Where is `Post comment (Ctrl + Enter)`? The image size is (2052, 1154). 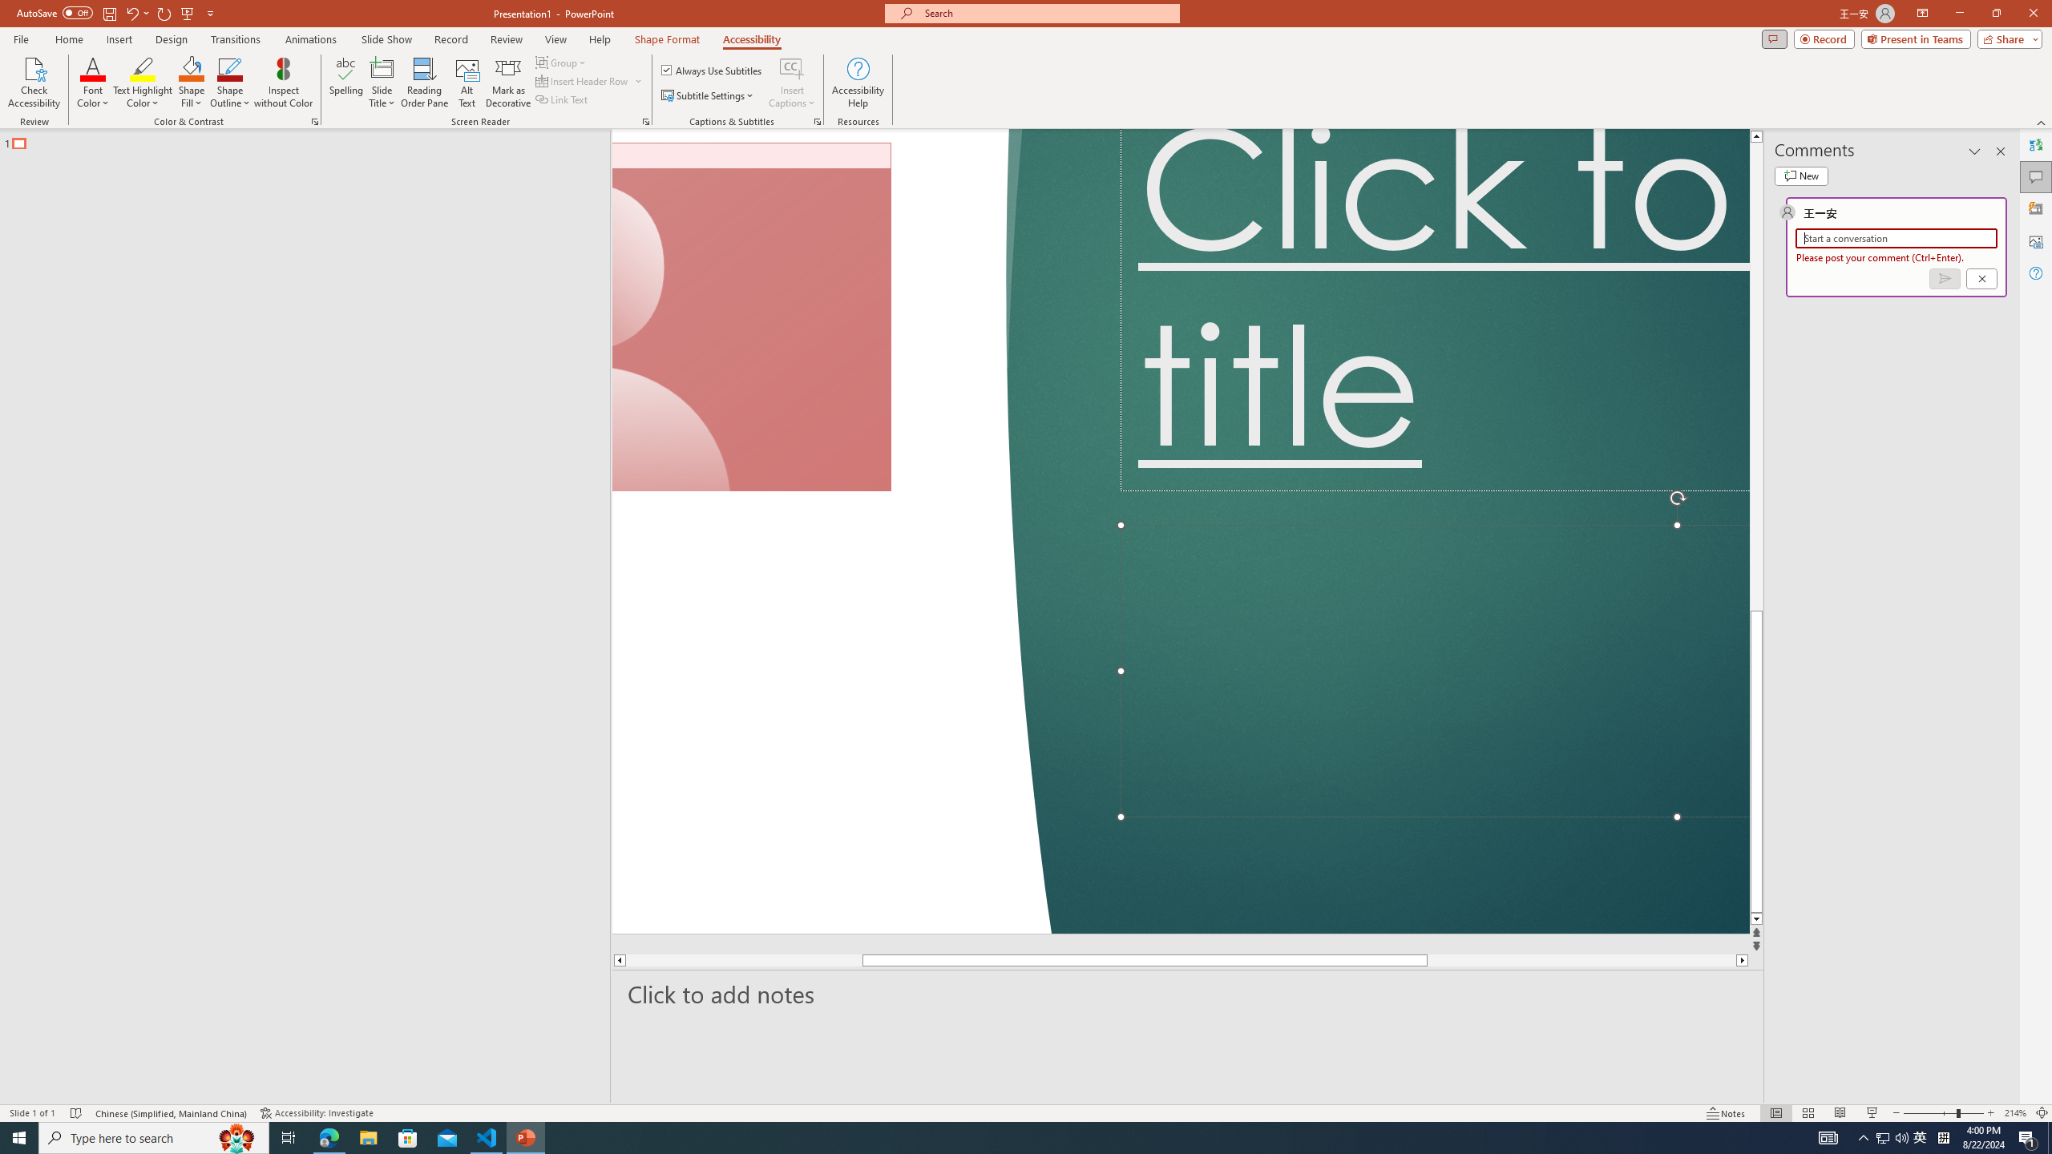 Post comment (Ctrl + Enter) is located at coordinates (1944, 279).